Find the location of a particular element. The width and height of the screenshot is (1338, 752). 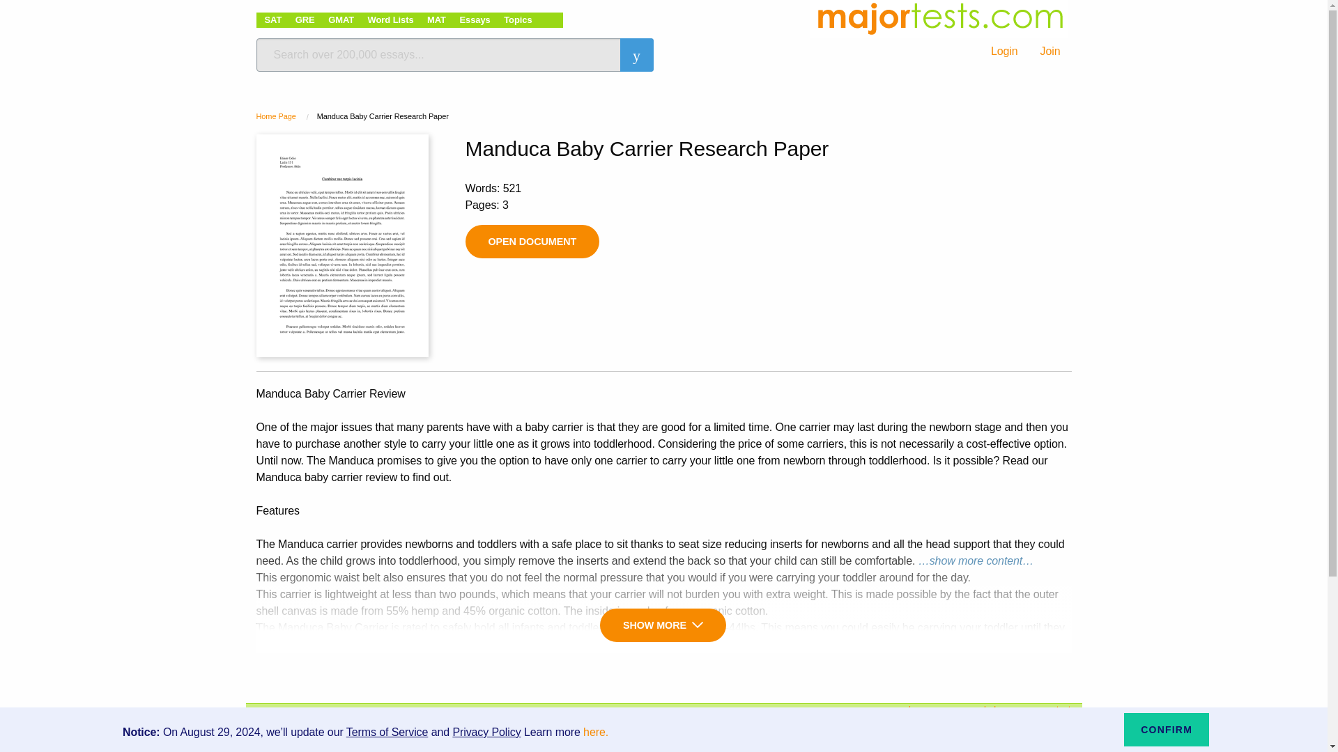

Terms of Service is located at coordinates (387, 732).